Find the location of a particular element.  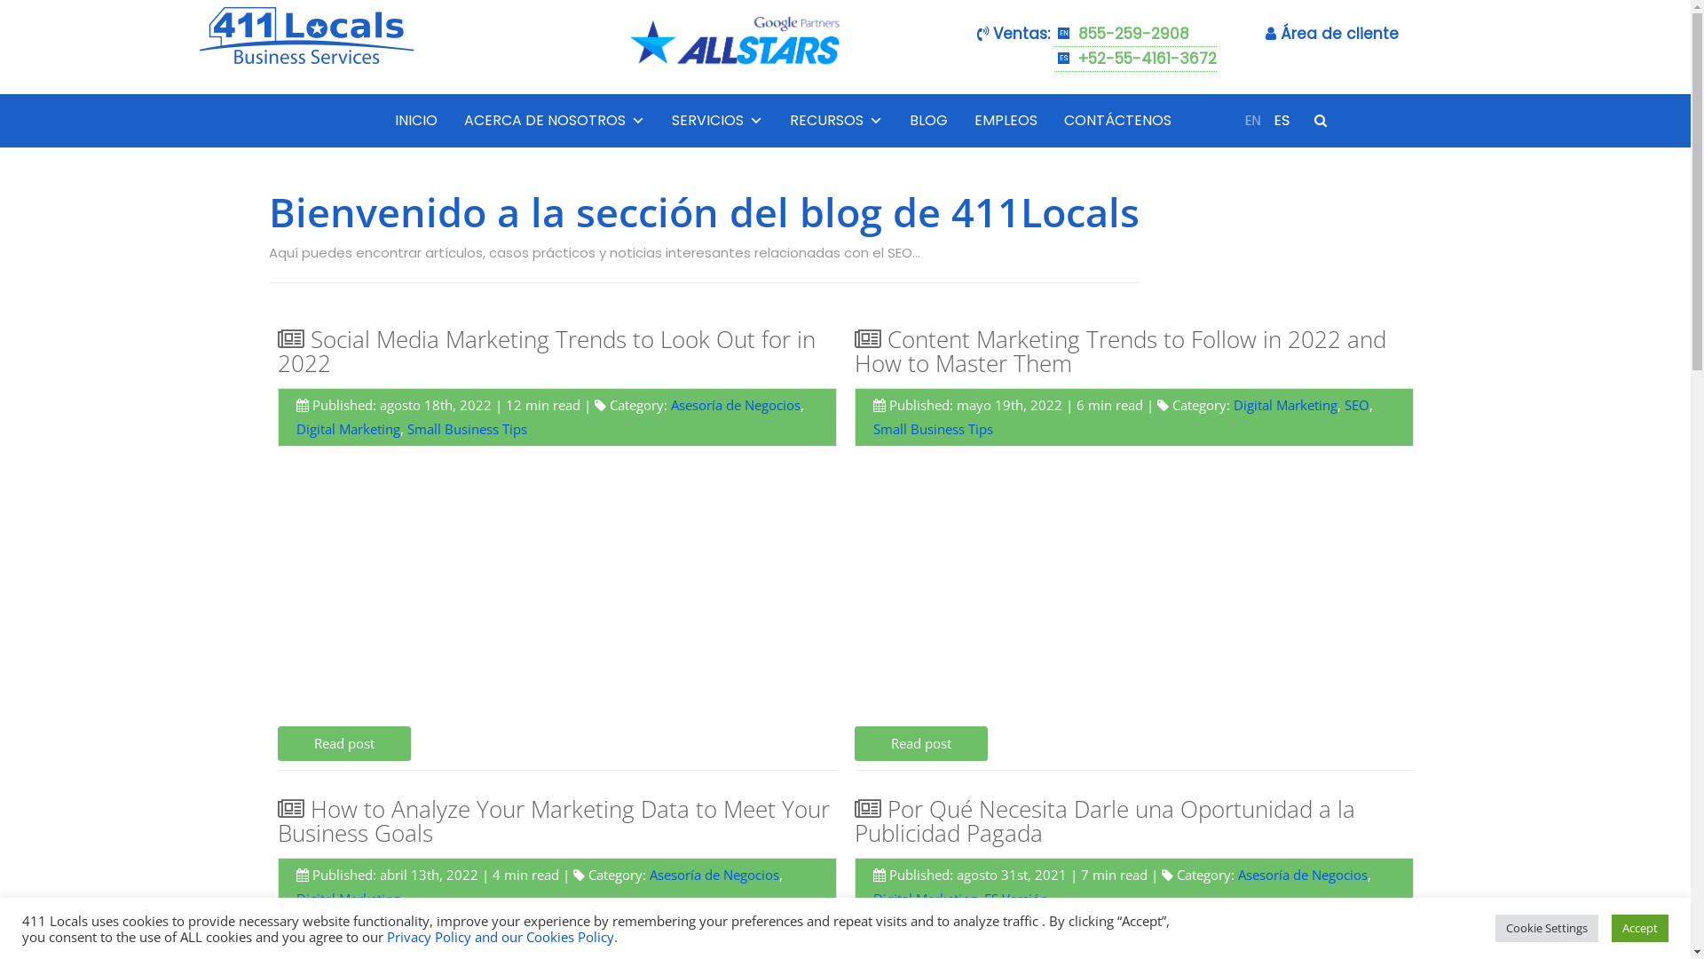

855-259-2908 is located at coordinates (1136, 35).